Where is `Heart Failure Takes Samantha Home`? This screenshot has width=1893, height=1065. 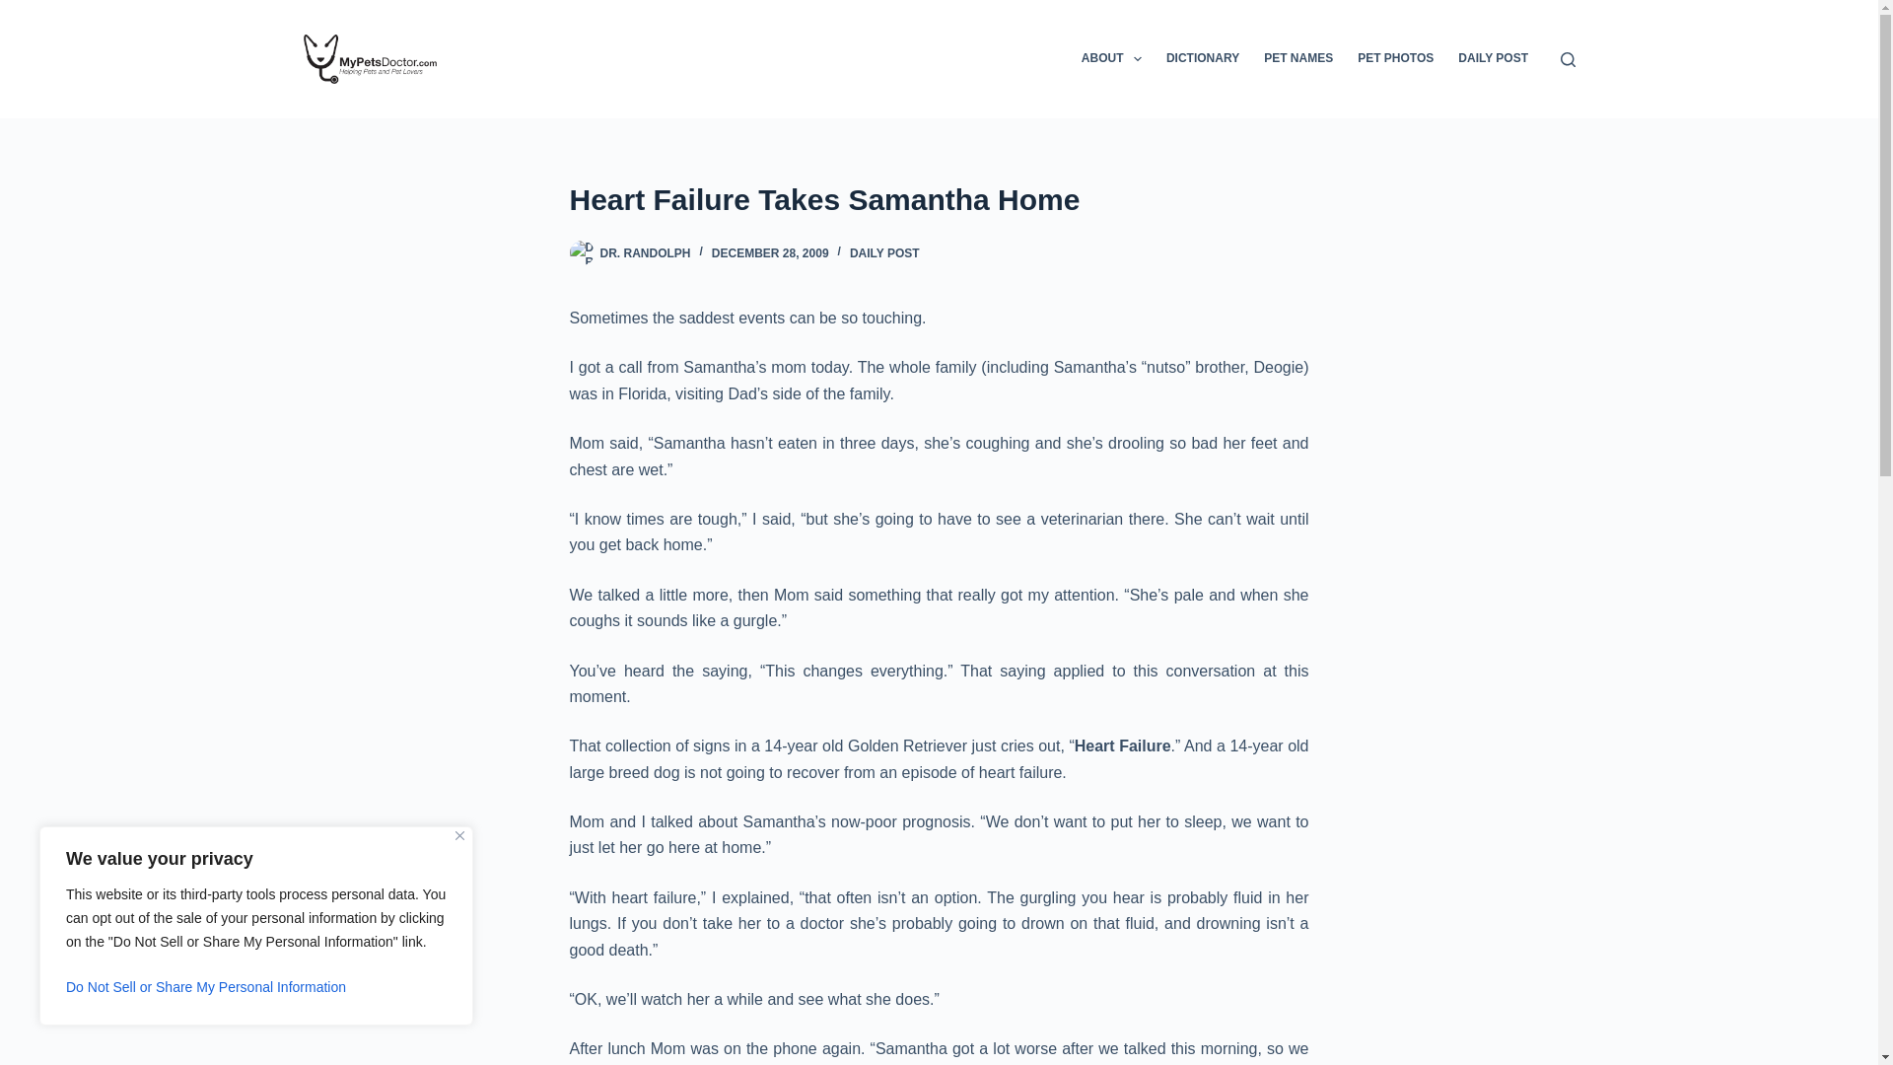
Heart Failure Takes Samantha Home is located at coordinates (939, 199).